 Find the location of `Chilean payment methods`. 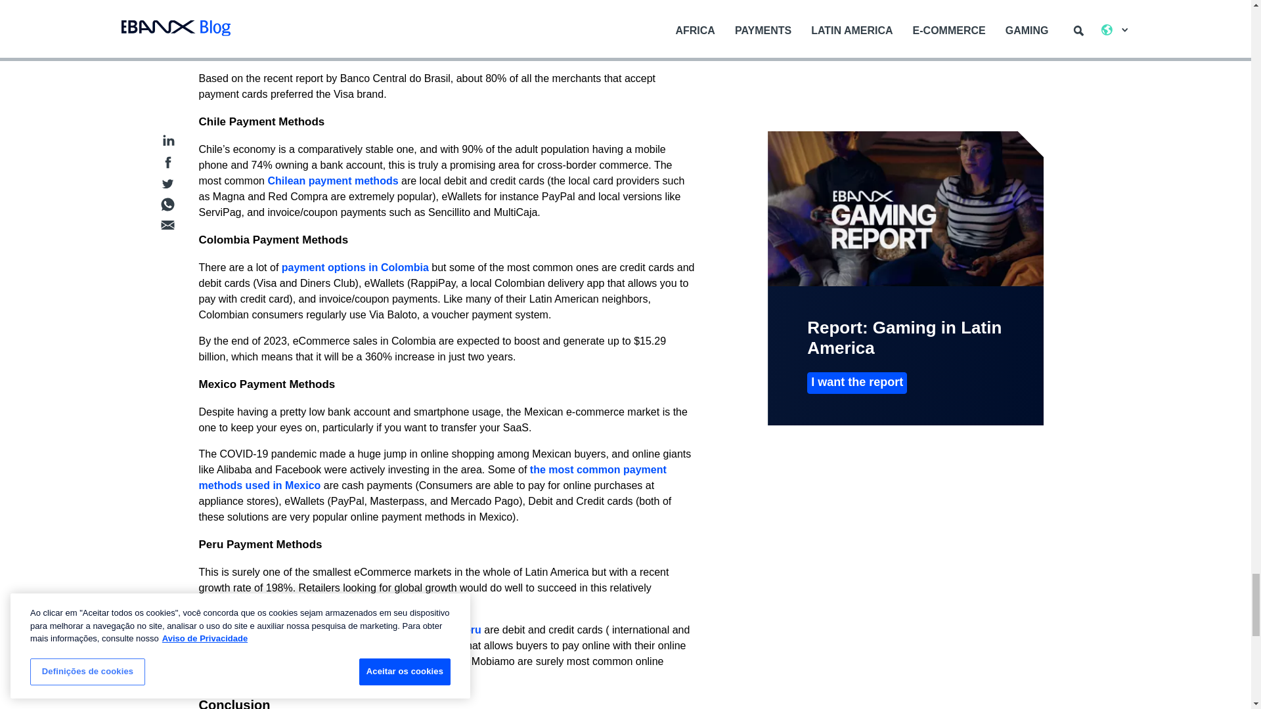

Chilean payment methods is located at coordinates (332, 181).